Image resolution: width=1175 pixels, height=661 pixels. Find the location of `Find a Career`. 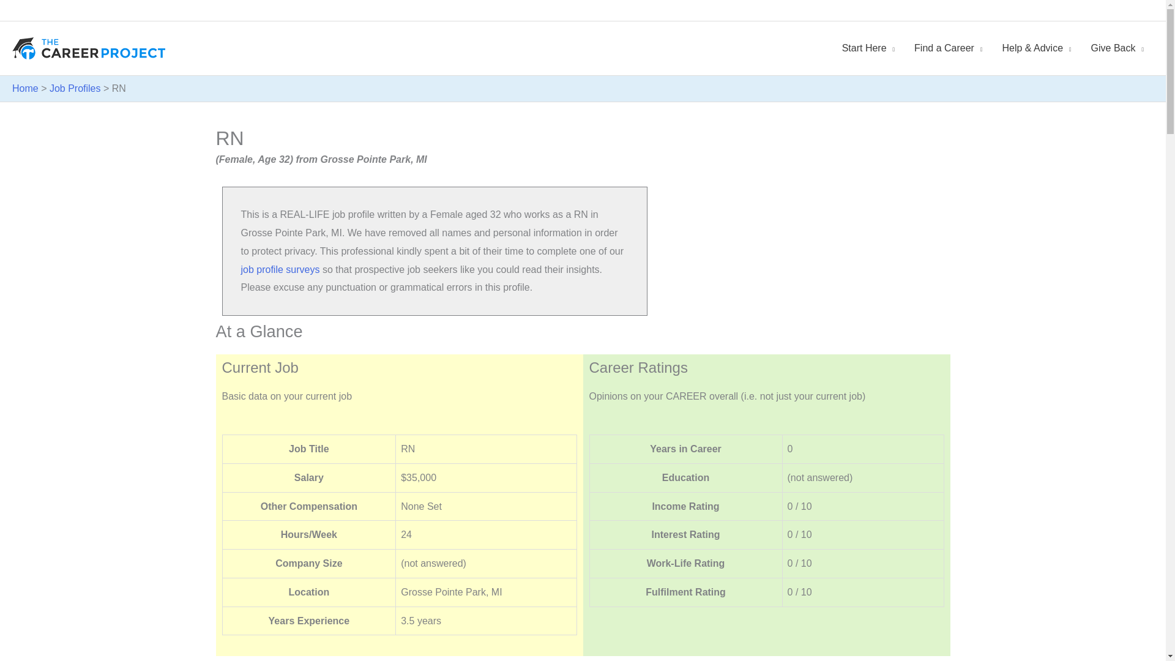

Find a Career is located at coordinates (948, 48).